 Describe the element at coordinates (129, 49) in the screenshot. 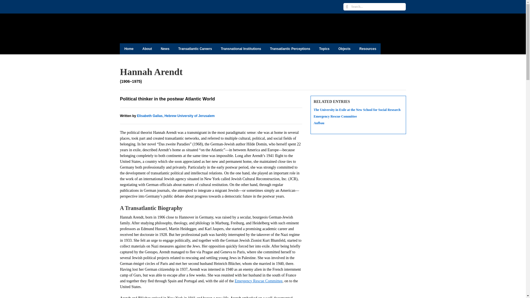

I see `Home` at that location.